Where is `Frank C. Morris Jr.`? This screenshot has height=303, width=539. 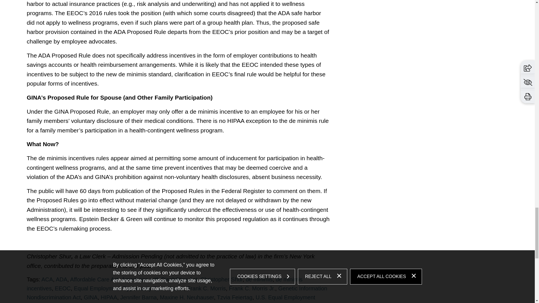
Frank C. Morris Jr. is located at coordinates (252, 288).